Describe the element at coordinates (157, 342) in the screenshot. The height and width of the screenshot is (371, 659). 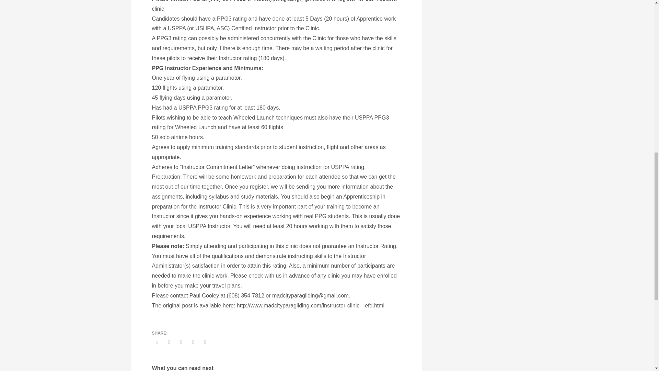
I see `SHARE ON TWITTER` at that location.